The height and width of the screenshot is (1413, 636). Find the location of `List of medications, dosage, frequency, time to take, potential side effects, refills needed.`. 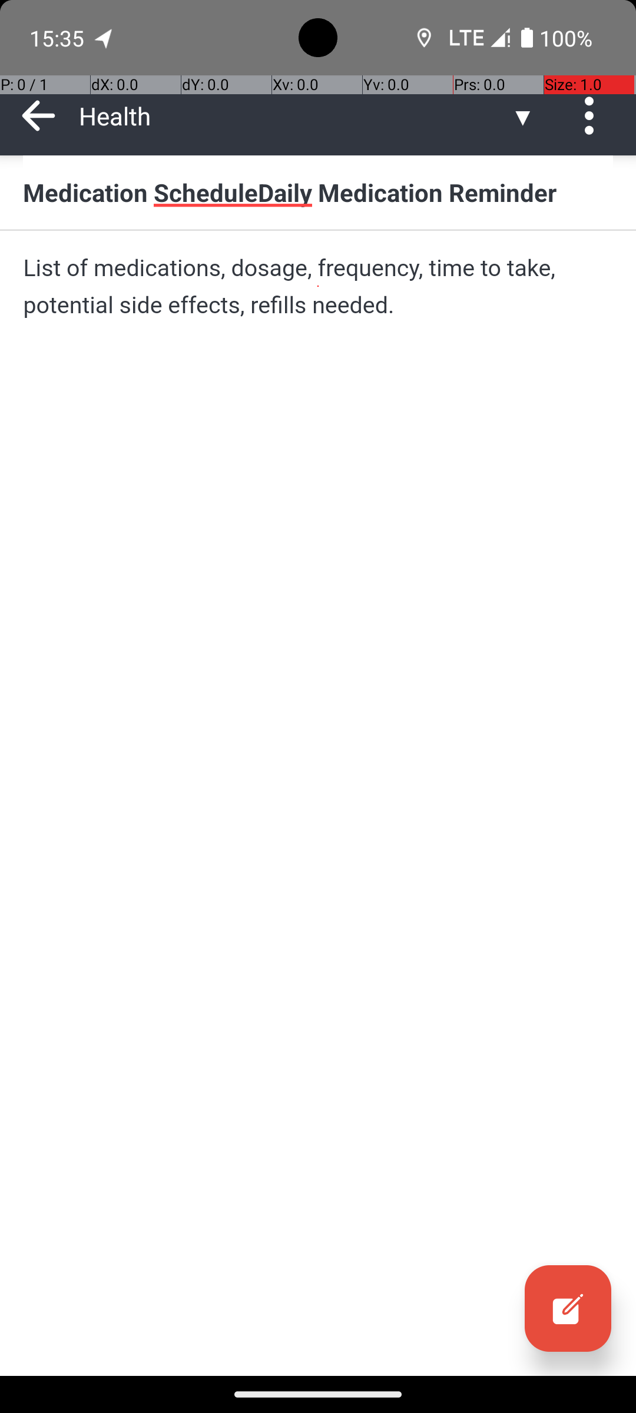

List of medications, dosage, frequency, time to take, potential side effects, refills needed. is located at coordinates (318, 286).